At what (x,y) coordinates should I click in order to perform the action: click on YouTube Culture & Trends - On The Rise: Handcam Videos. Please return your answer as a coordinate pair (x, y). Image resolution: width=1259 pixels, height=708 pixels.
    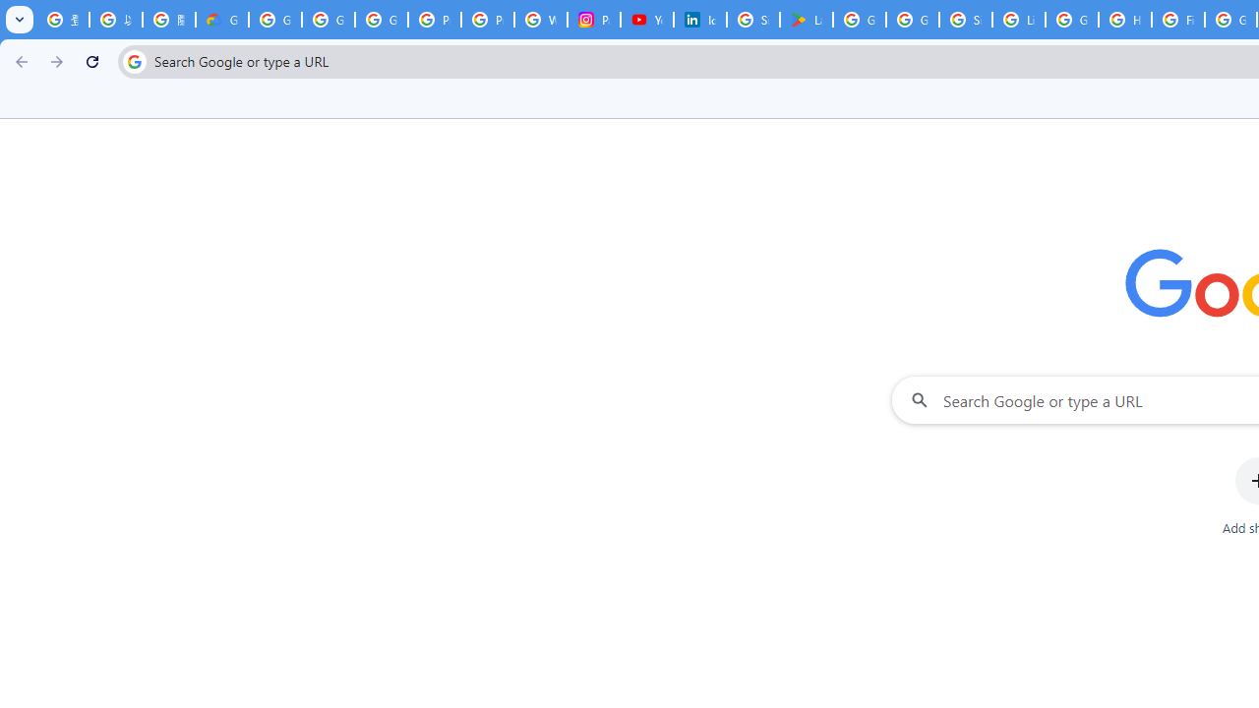
    Looking at the image, I should click on (647, 20).